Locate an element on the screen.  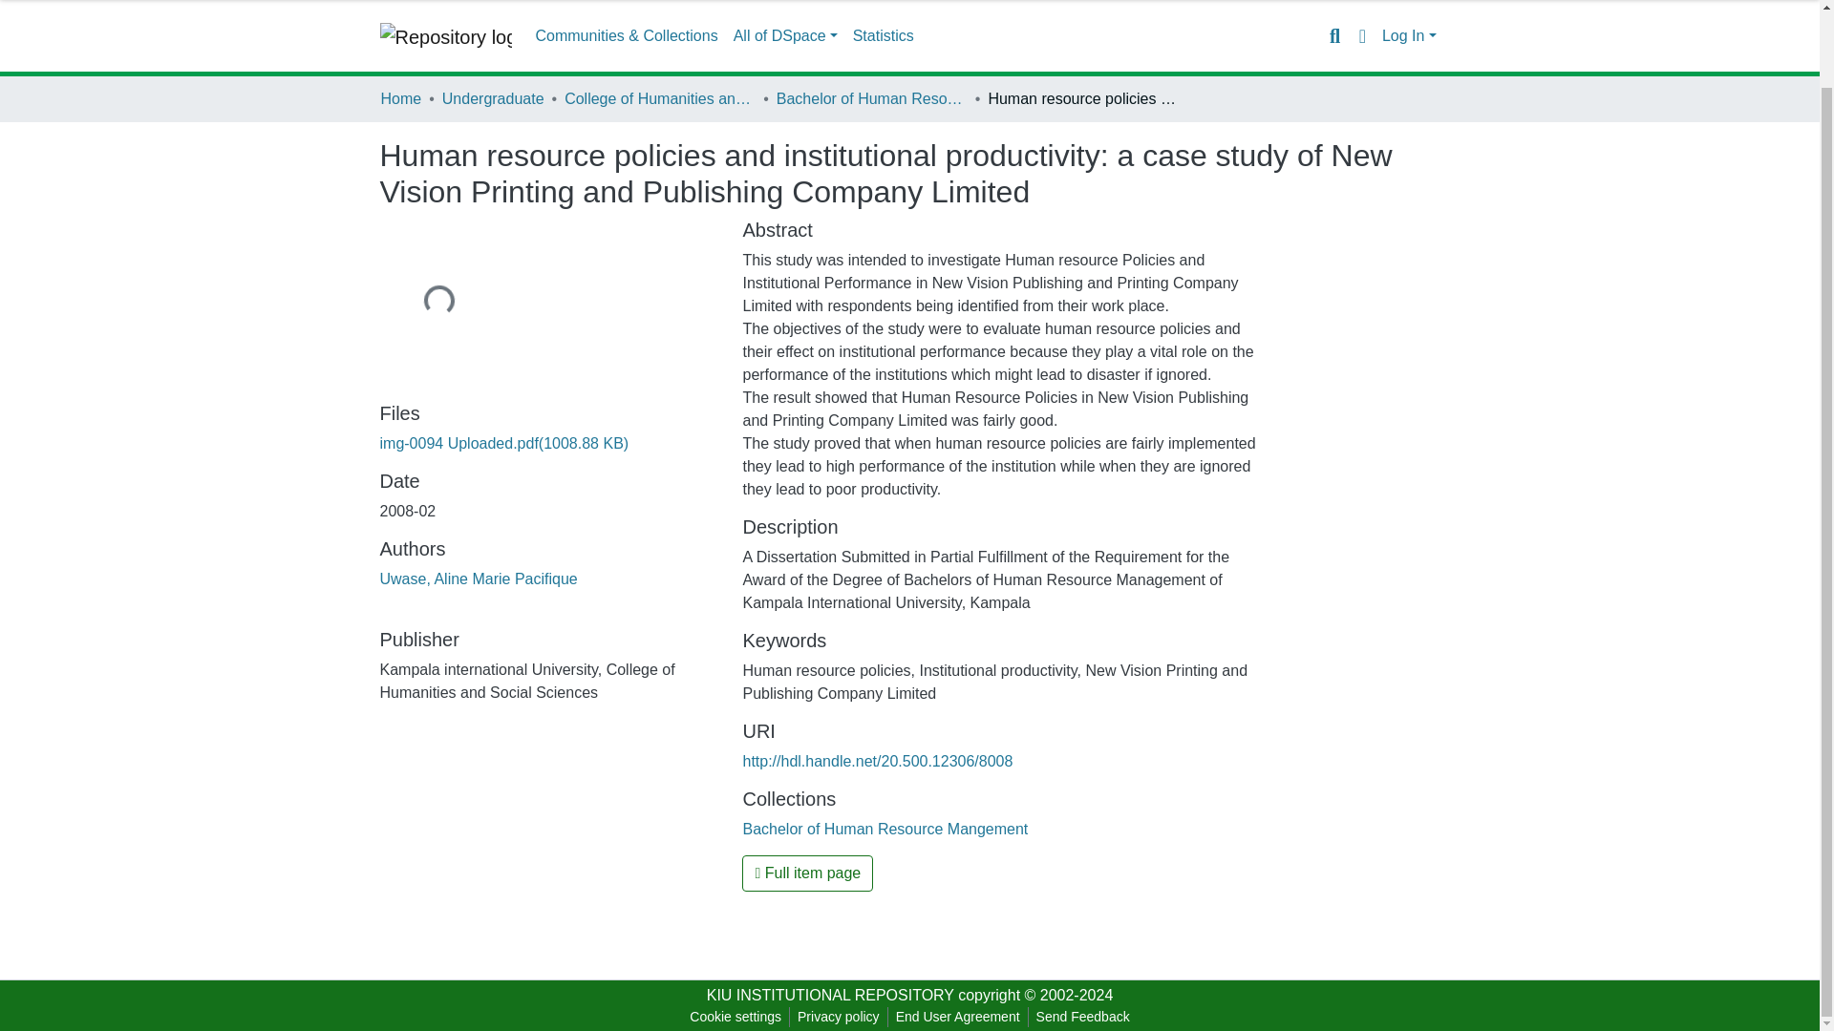
College of Humanities and Social Sciences is located at coordinates (660, 98).